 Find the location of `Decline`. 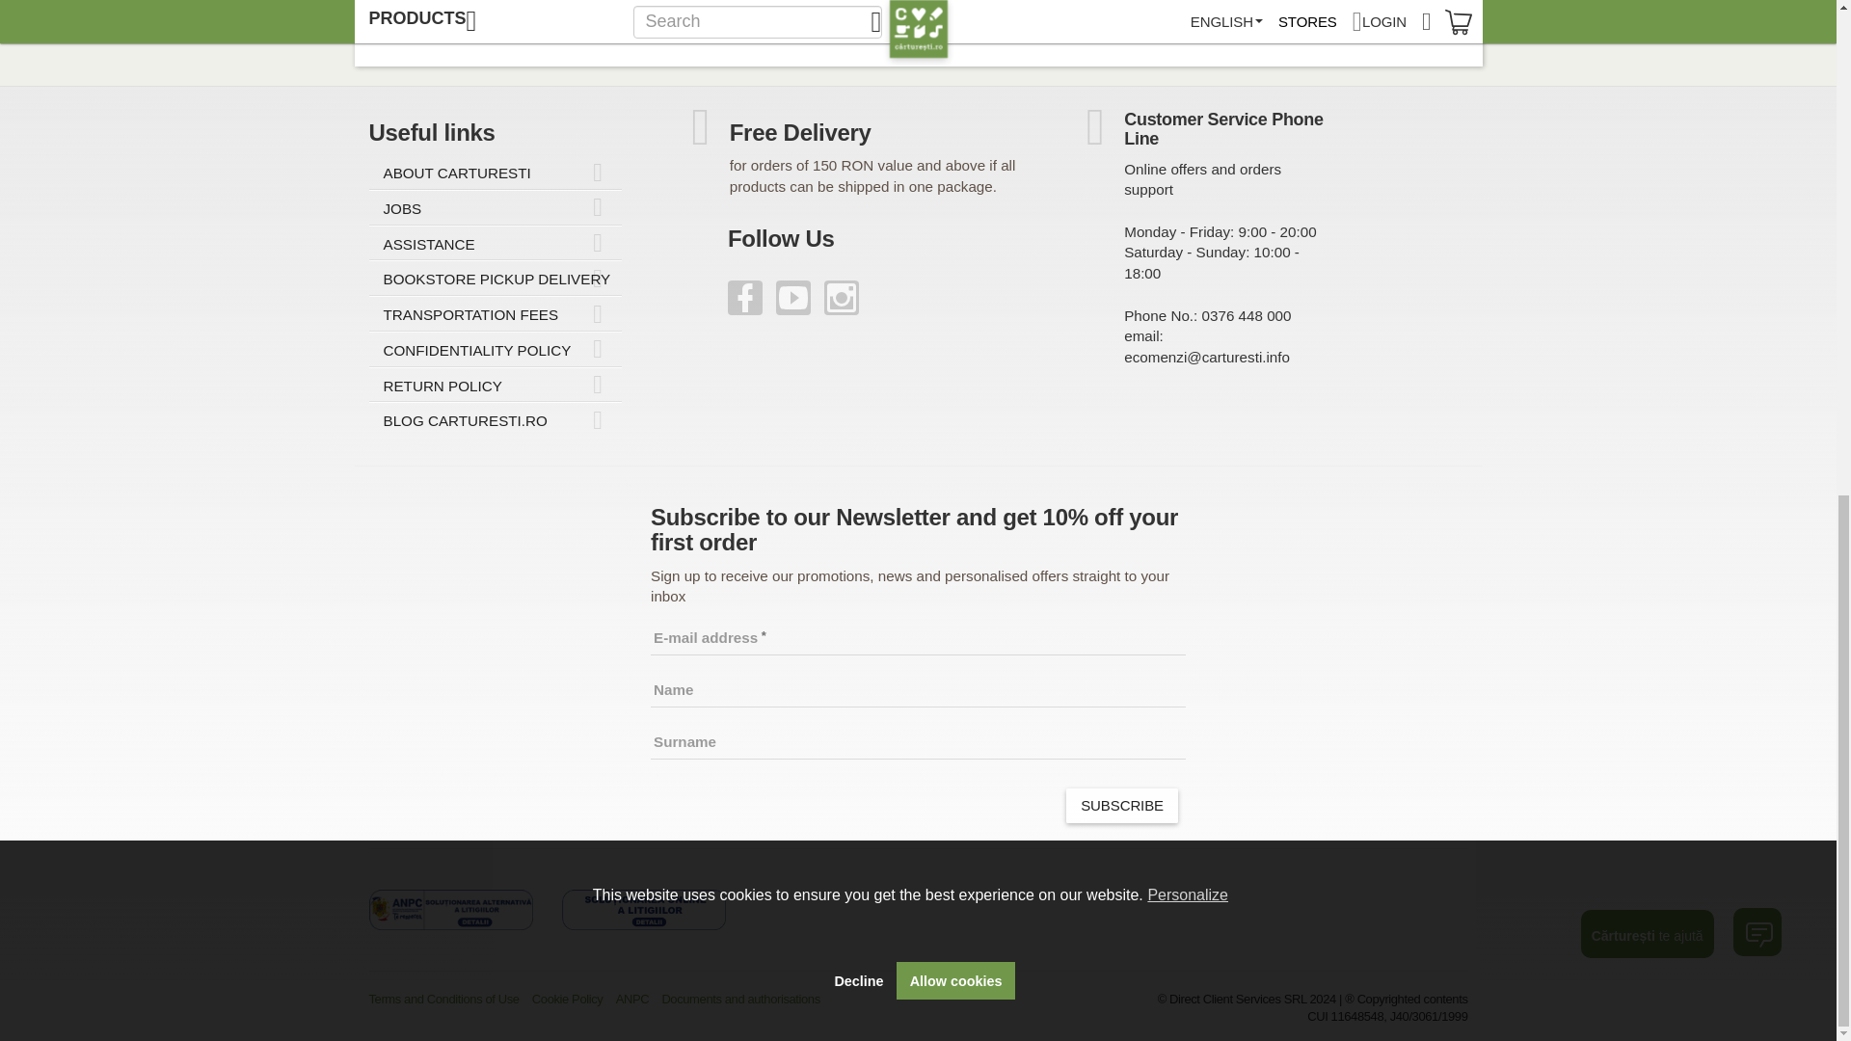

Decline is located at coordinates (858, 38).